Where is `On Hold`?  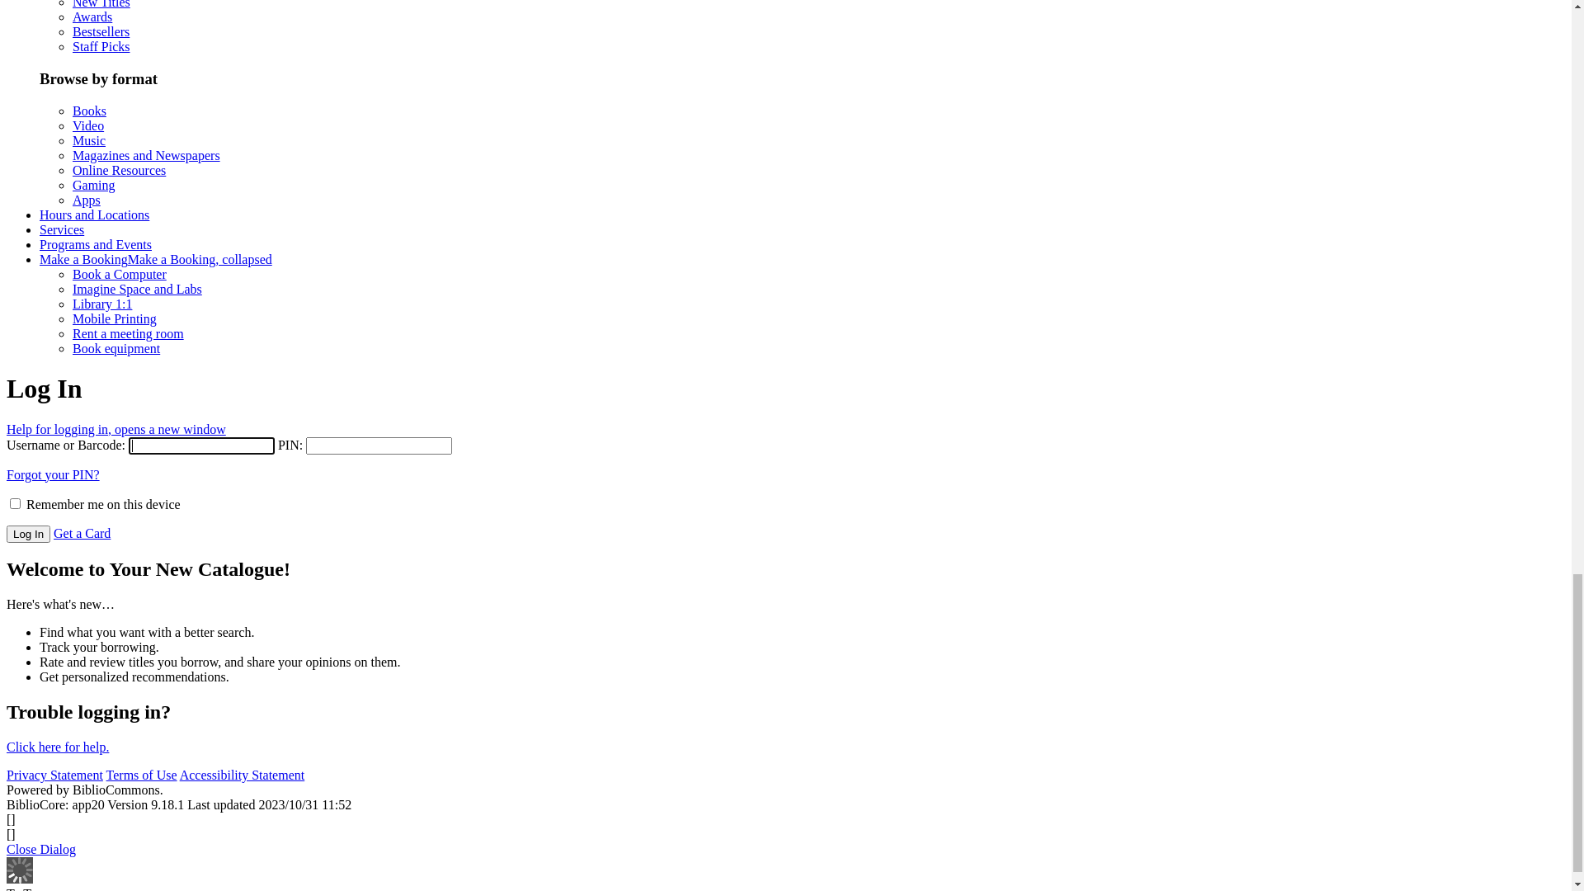
On Hold is located at coordinates (63, 289).